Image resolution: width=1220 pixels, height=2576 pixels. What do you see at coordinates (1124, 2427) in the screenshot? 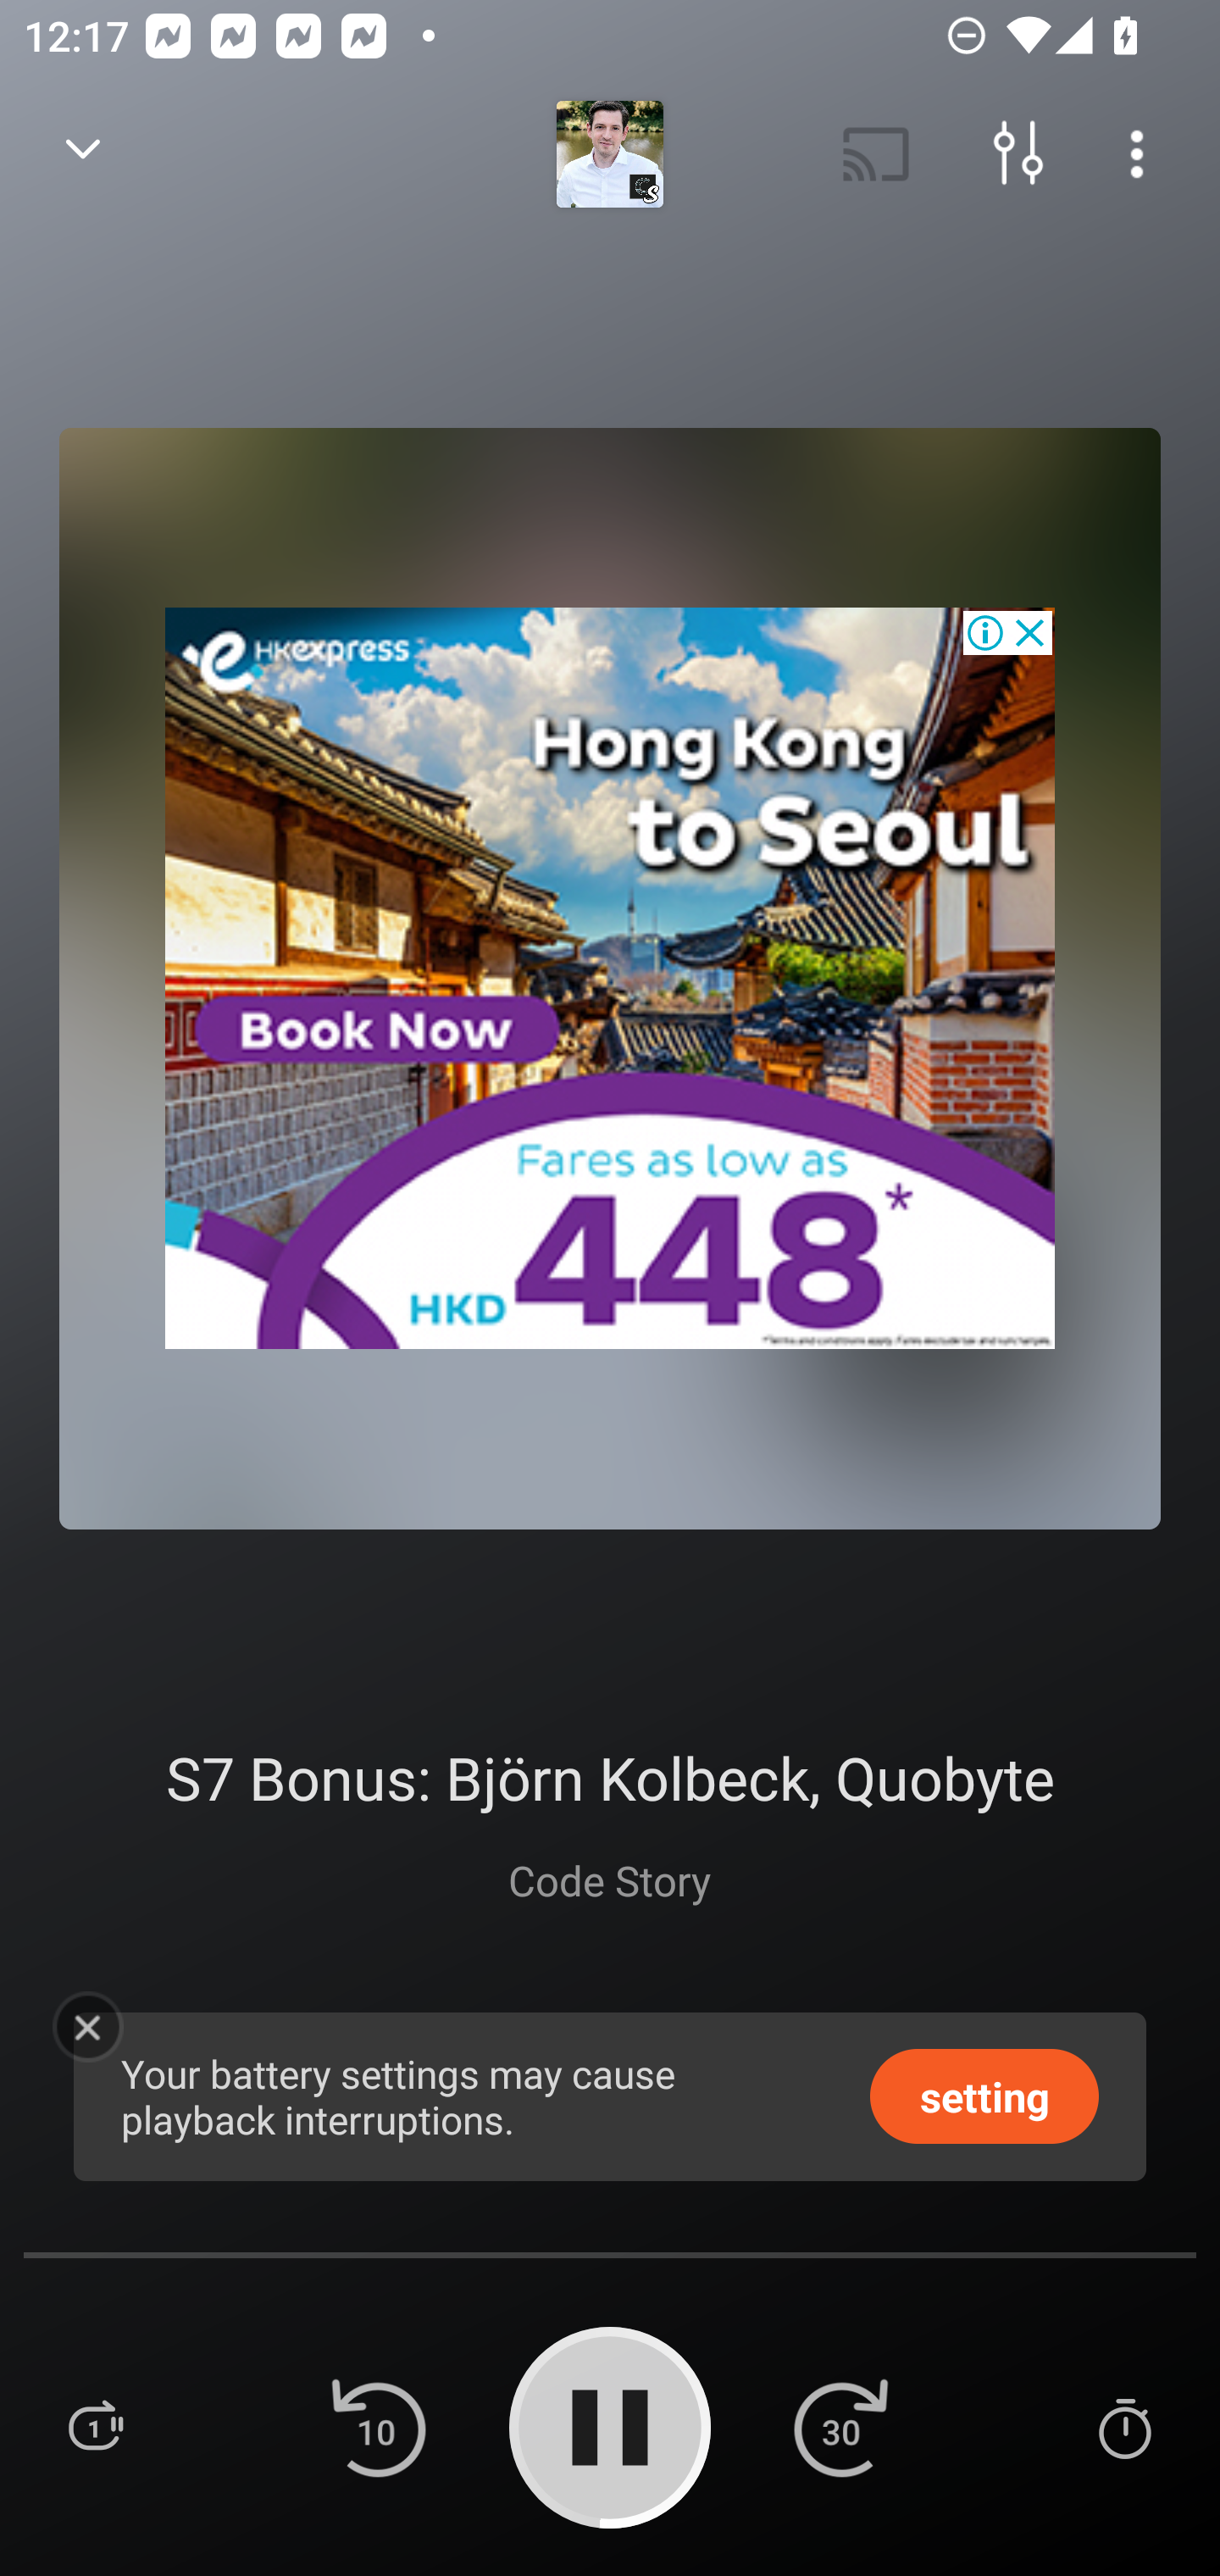
I see `Sleep Timer ` at bounding box center [1124, 2427].